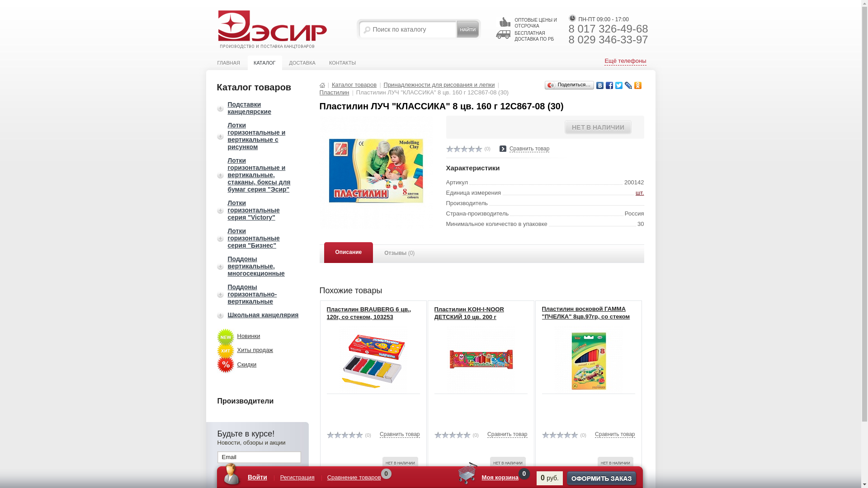 The height and width of the screenshot is (488, 868). I want to click on 4, so click(459, 435).